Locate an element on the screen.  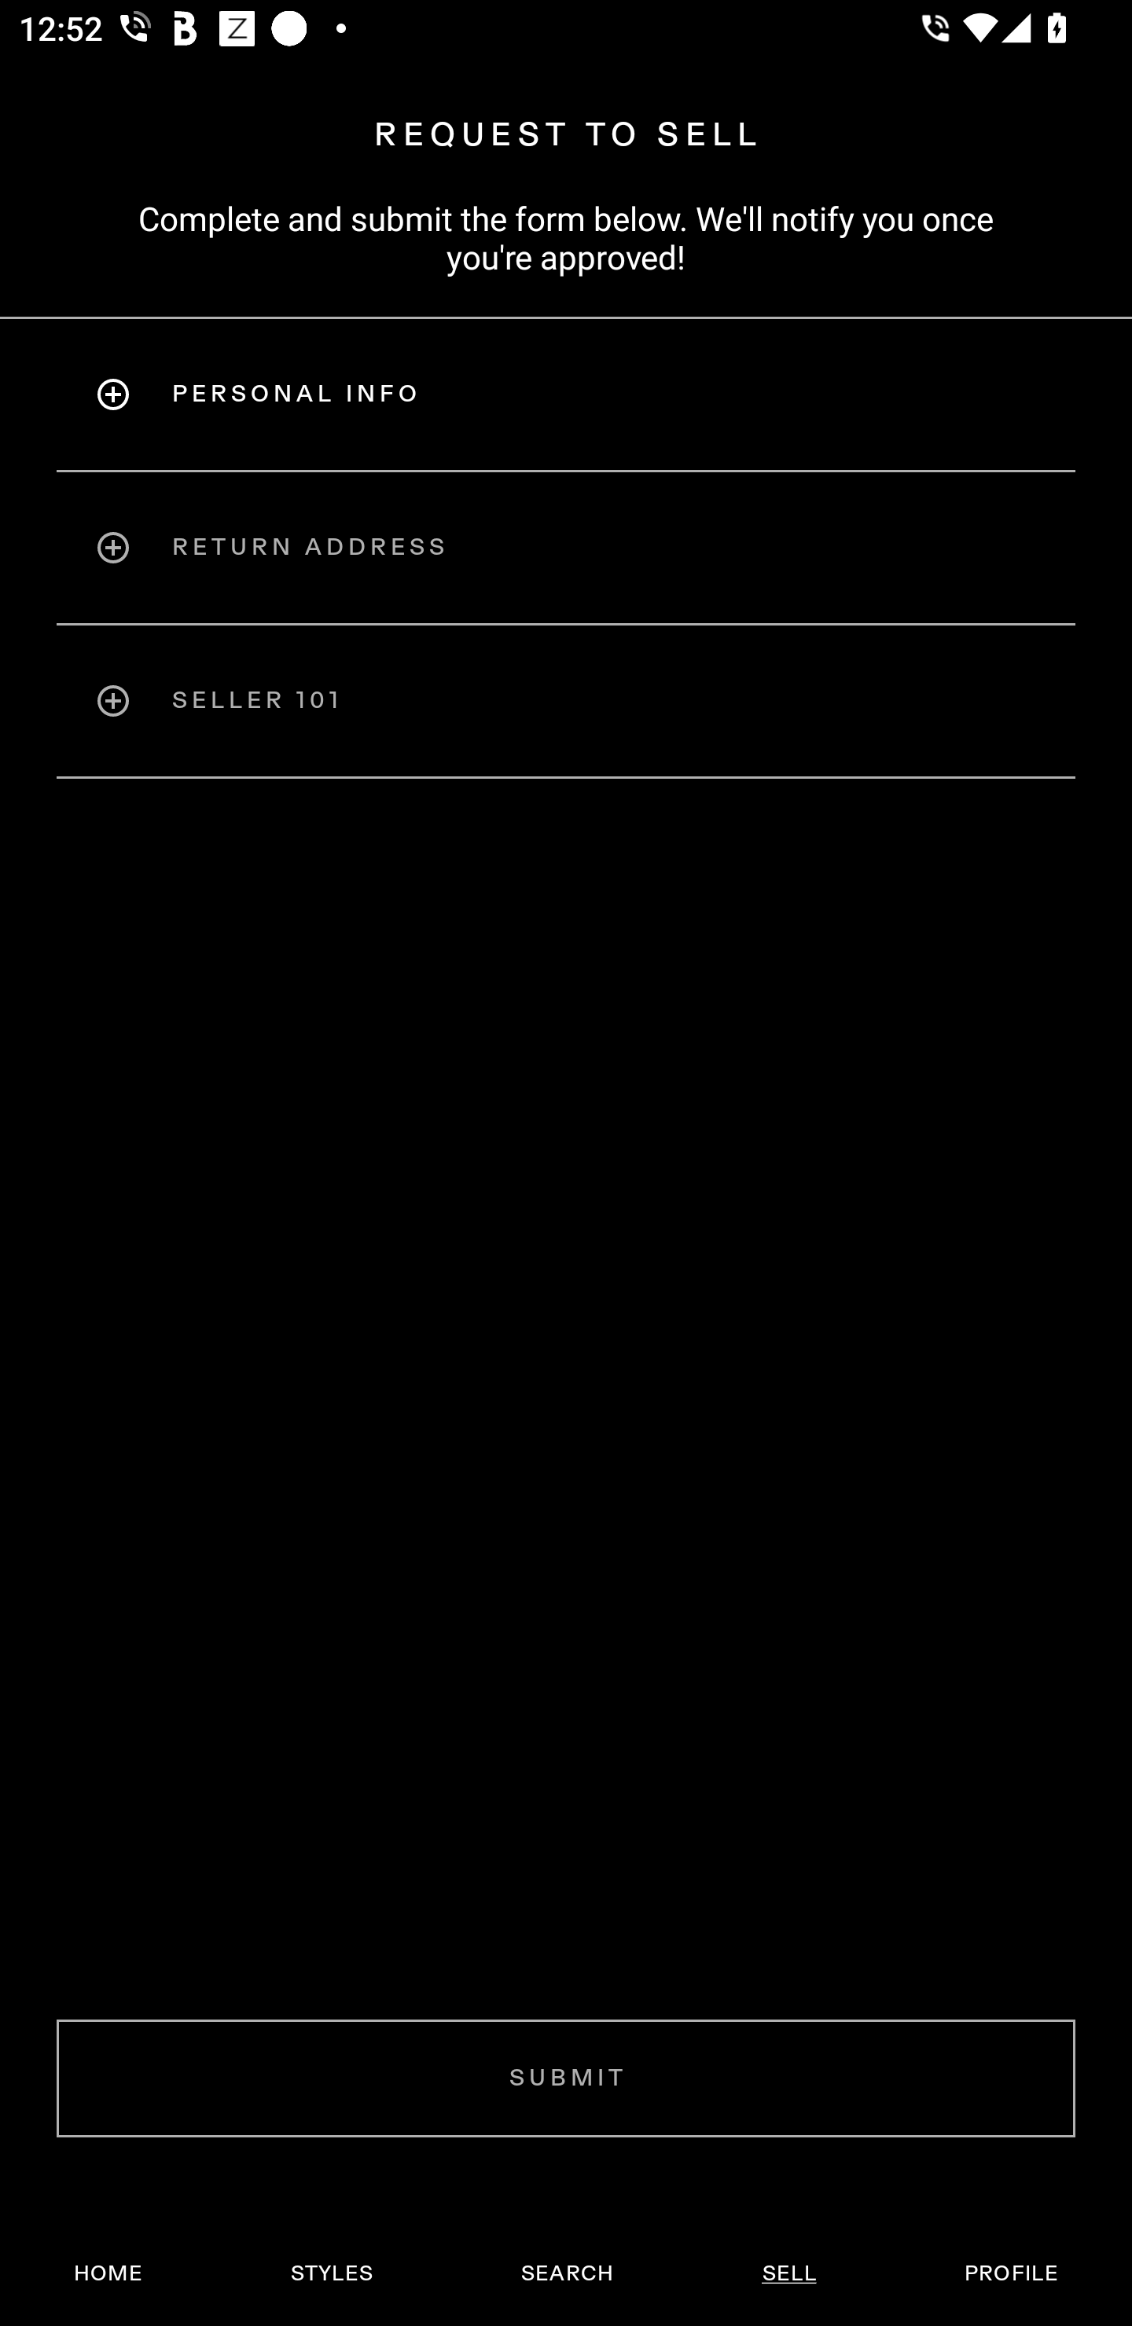
SUBMIT is located at coordinates (566, 2078).